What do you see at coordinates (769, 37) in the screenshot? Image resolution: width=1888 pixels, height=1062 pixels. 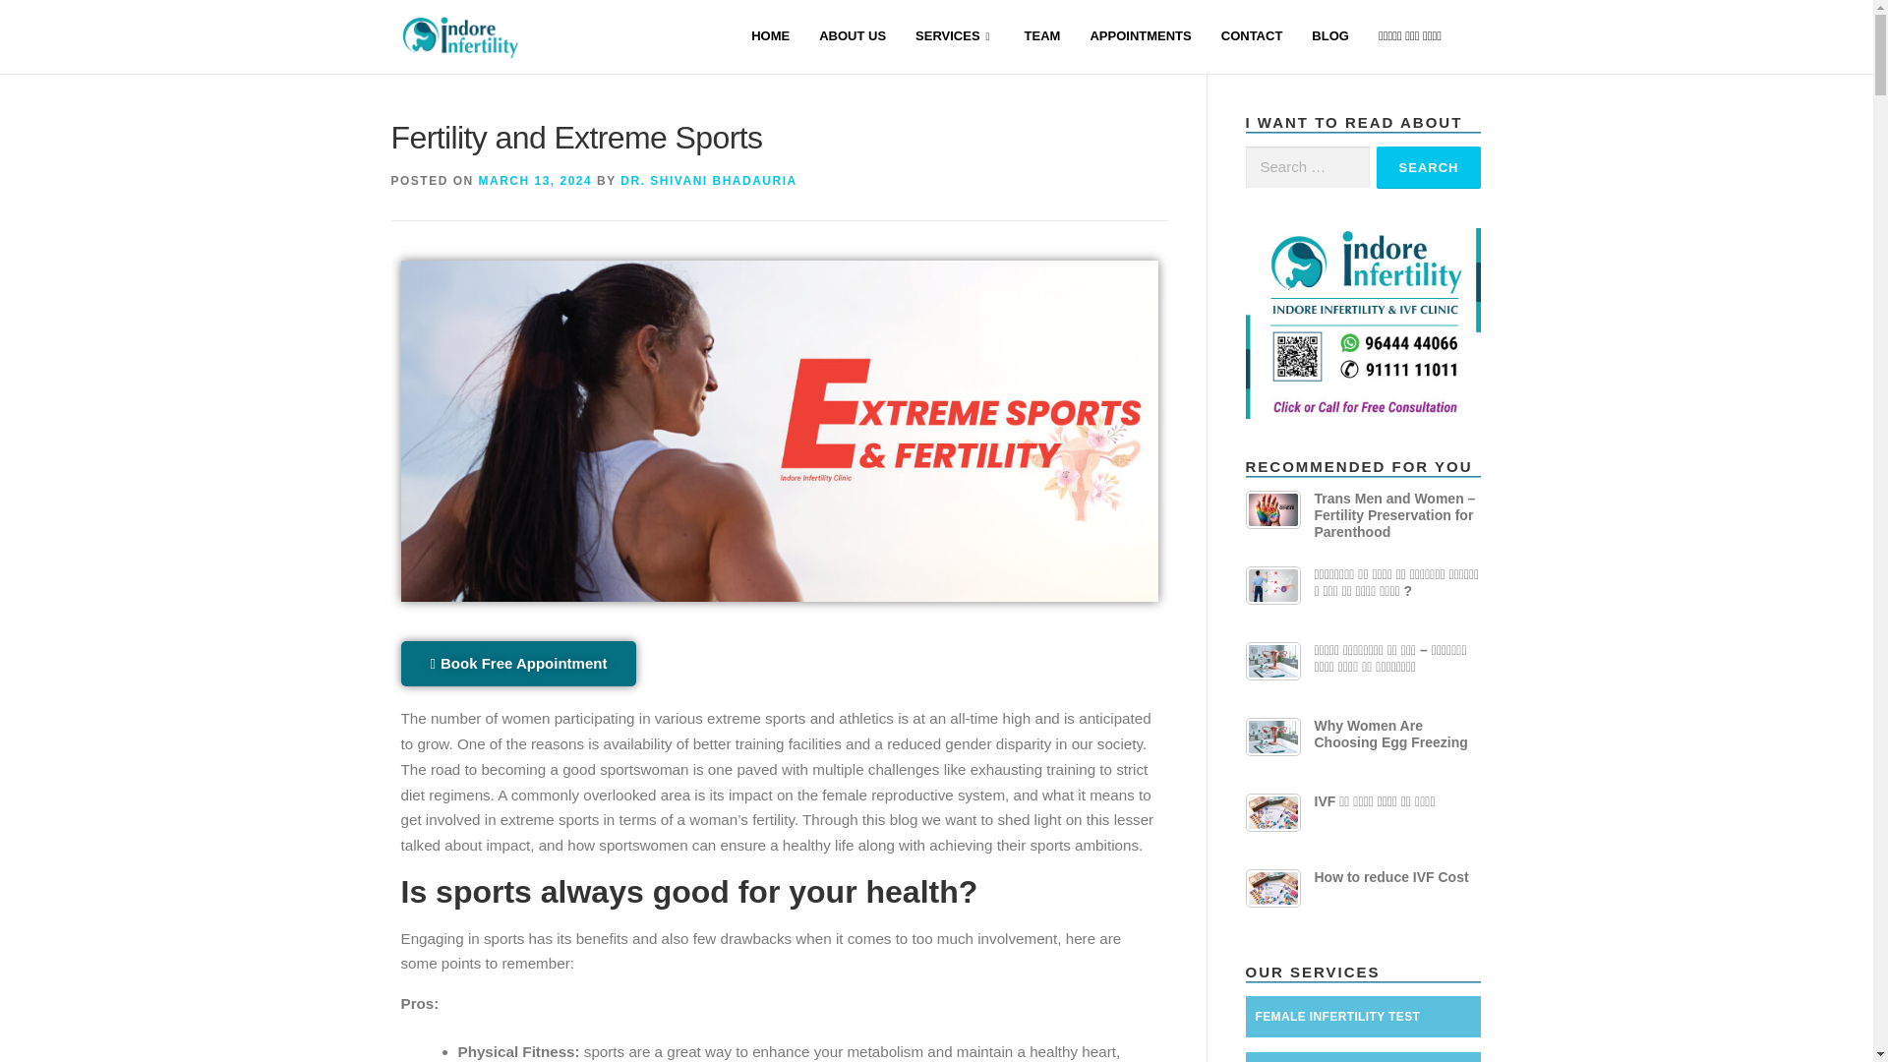 I see `HOME` at bounding box center [769, 37].